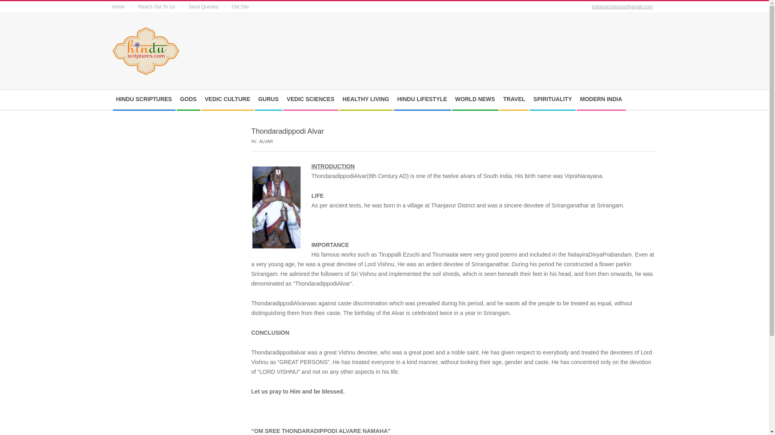 The height and width of the screenshot is (435, 775). Describe the element at coordinates (119, 6) in the screenshot. I see `Home` at that location.